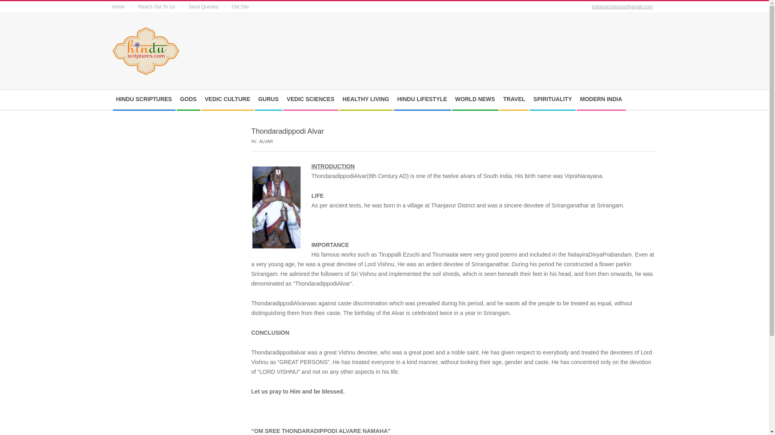 The height and width of the screenshot is (435, 775). Describe the element at coordinates (119, 6) in the screenshot. I see `Home` at that location.